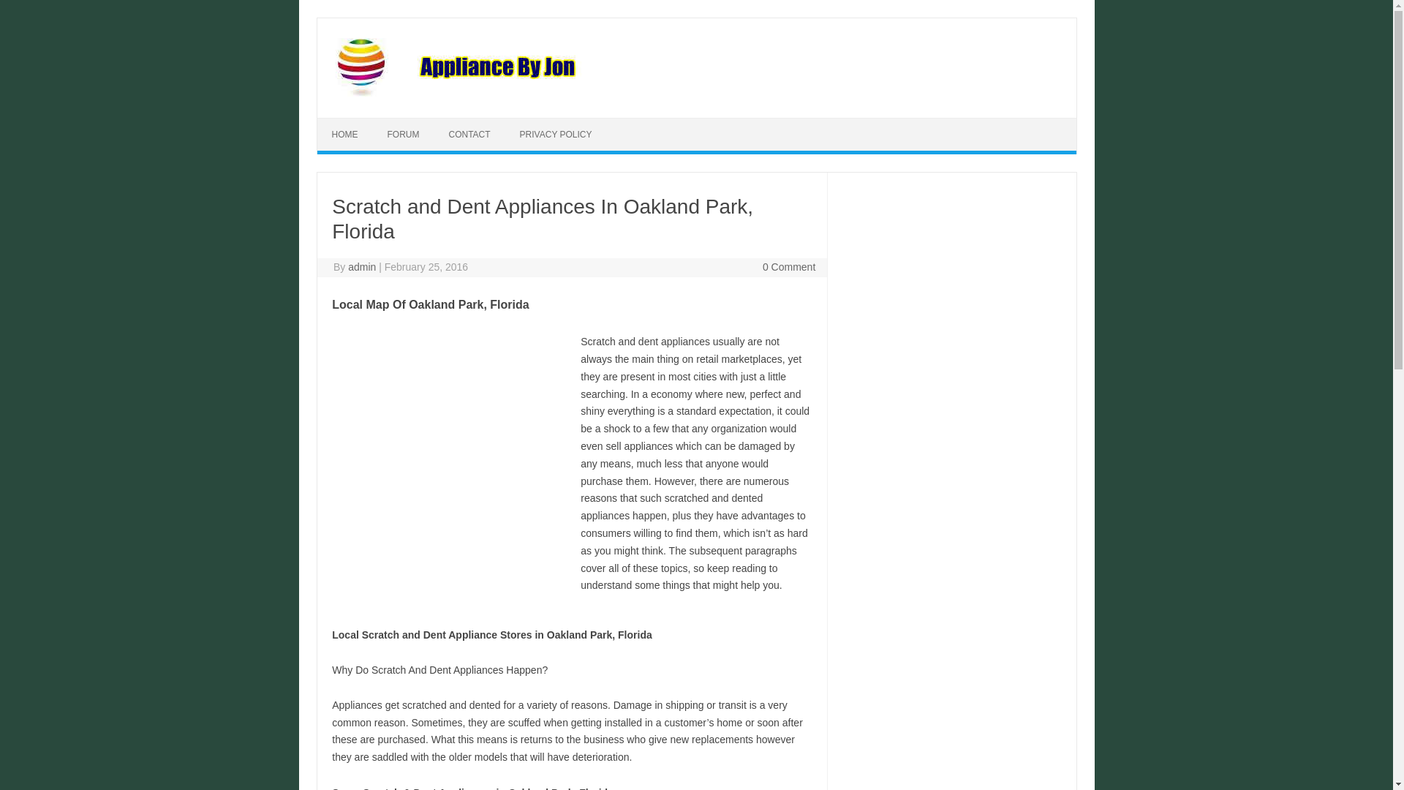  What do you see at coordinates (548, 92) in the screenshot?
I see `Appliance By Jon` at bounding box center [548, 92].